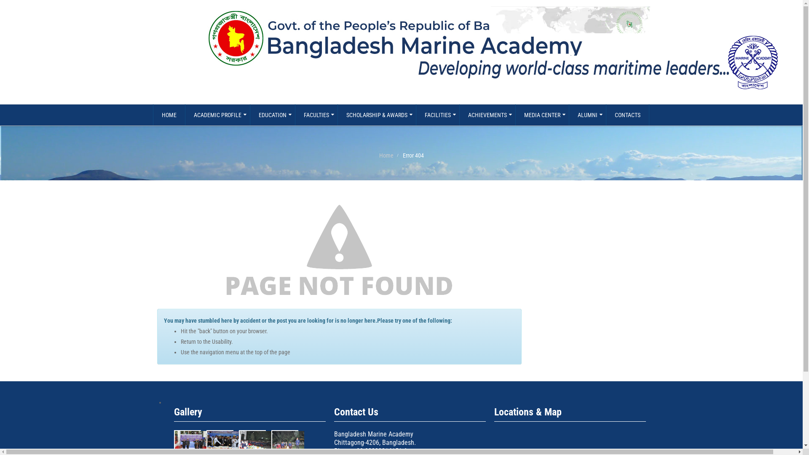 This screenshot has width=809, height=455. What do you see at coordinates (272, 115) in the screenshot?
I see `EDUCATION` at bounding box center [272, 115].